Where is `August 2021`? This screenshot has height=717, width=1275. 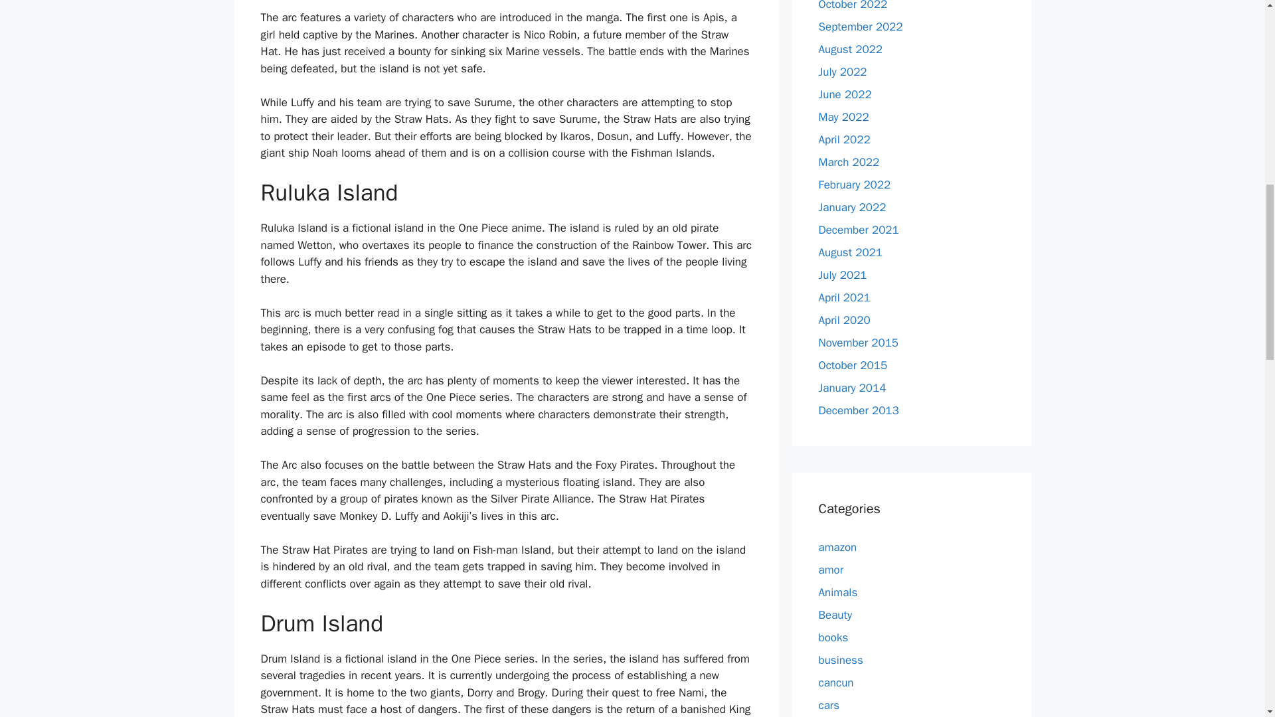
August 2021 is located at coordinates (850, 252).